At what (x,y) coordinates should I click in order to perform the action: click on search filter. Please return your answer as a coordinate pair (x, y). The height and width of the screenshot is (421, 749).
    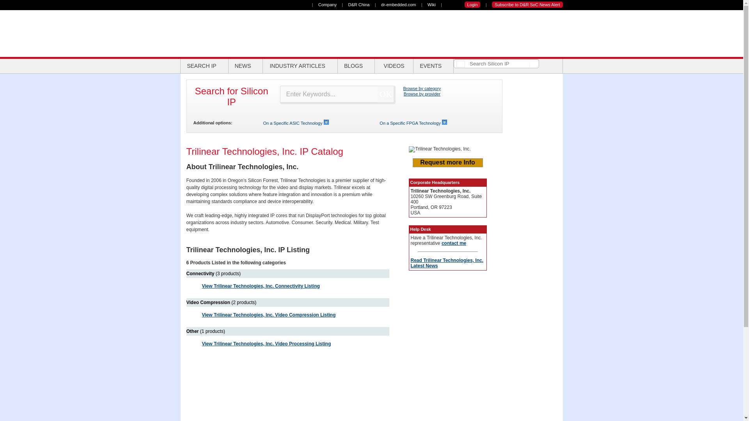
    Looking at the image, I should click on (460, 64).